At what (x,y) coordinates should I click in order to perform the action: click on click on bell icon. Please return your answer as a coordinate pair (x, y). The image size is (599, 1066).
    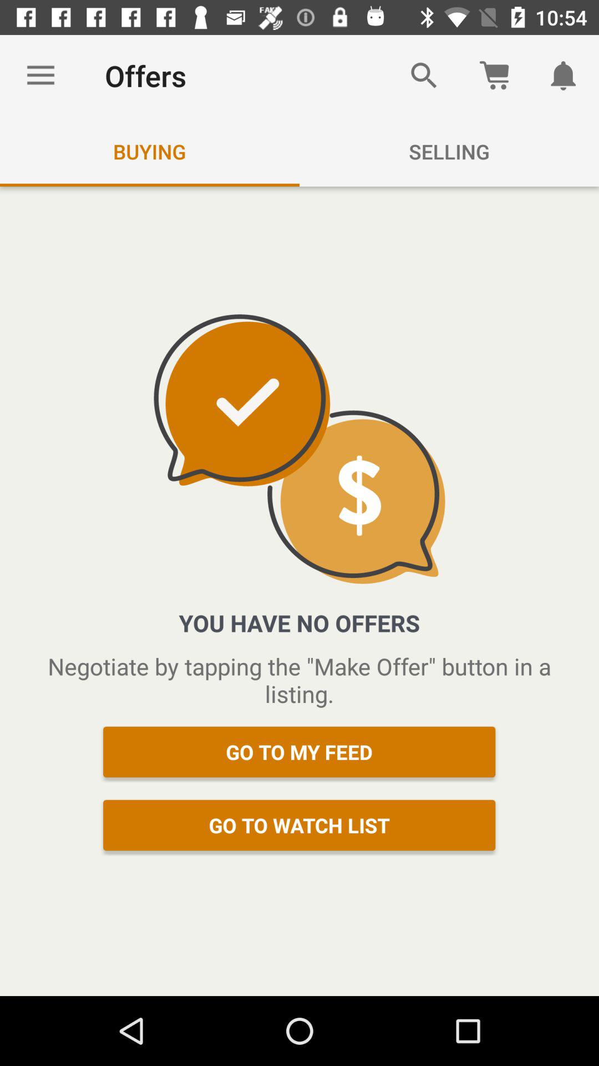
    Looking at the image, I should click on (564, 76).